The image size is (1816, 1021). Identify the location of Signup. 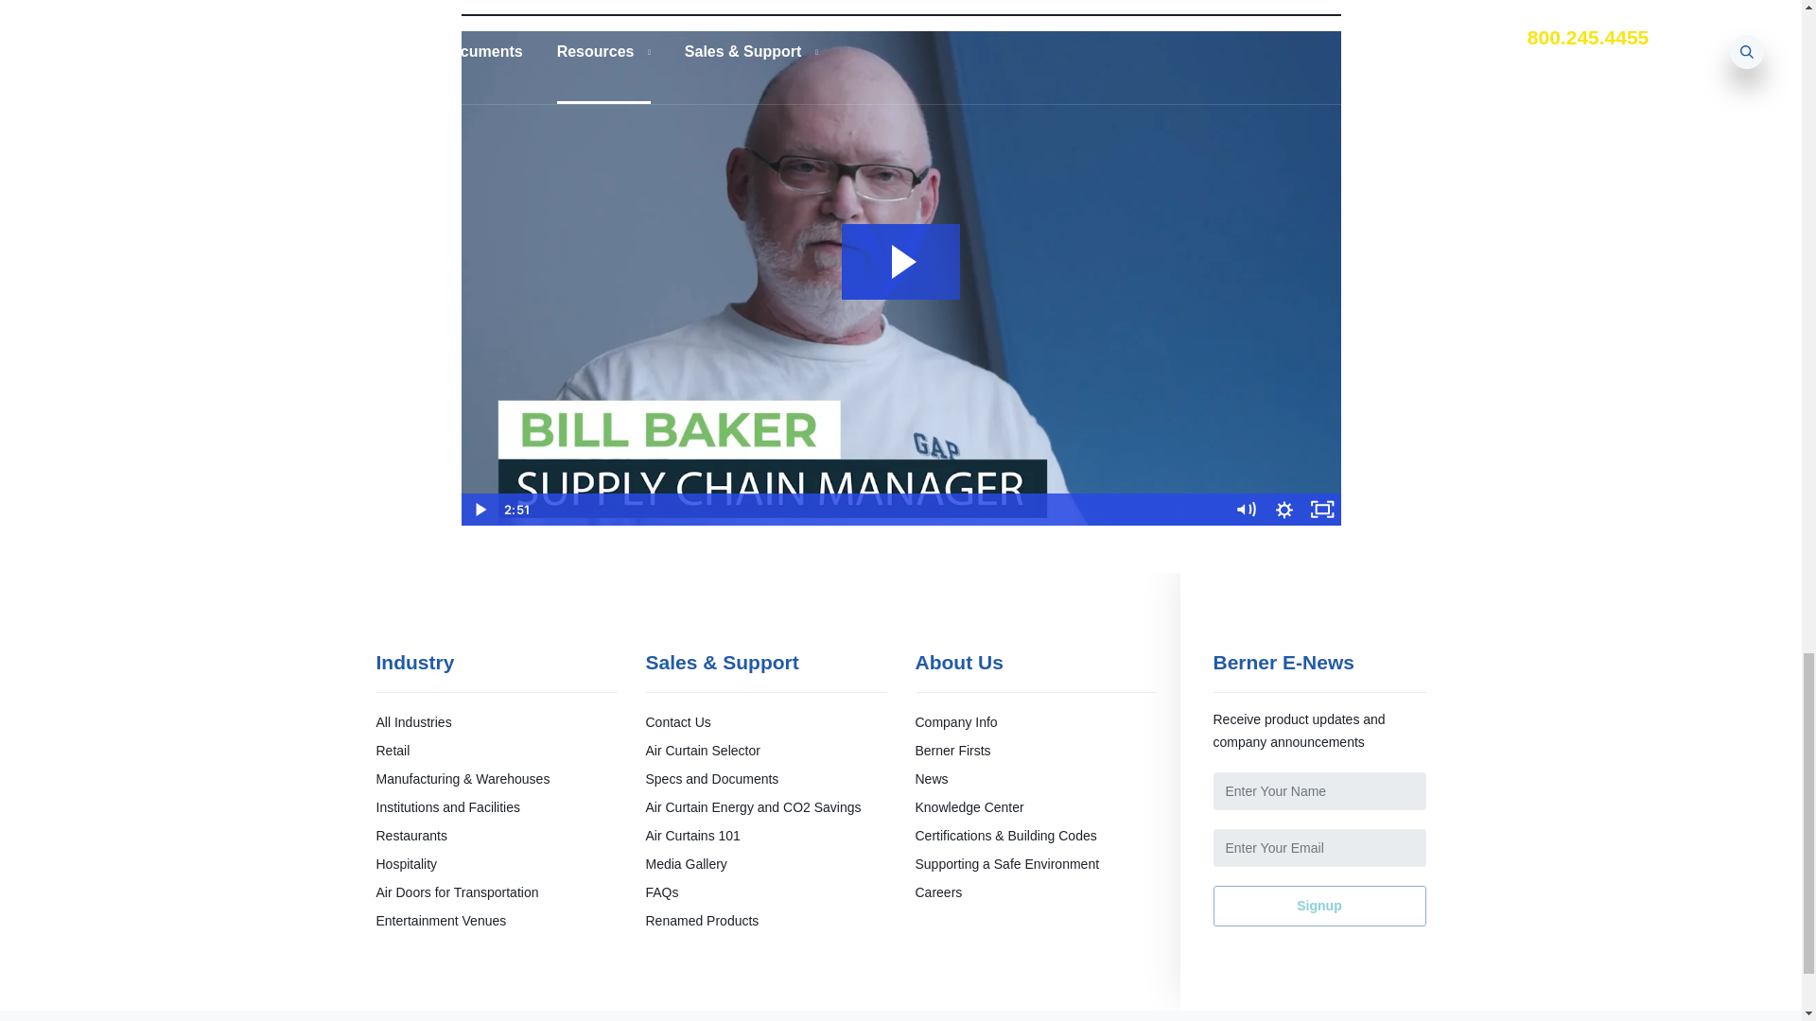
(1318, 906).